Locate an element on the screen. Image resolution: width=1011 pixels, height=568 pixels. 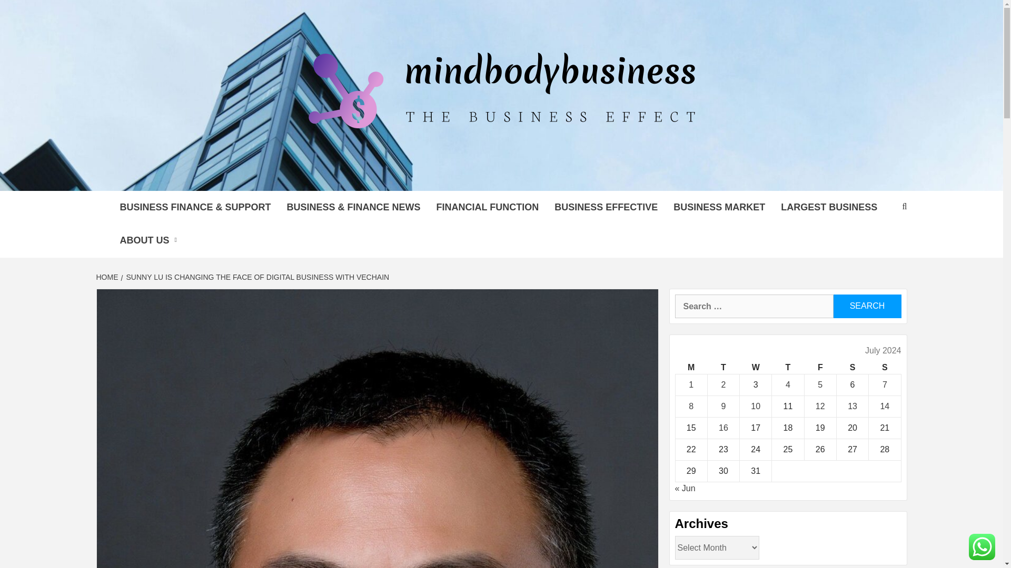
Saturday is located at coordinates (852, 367).